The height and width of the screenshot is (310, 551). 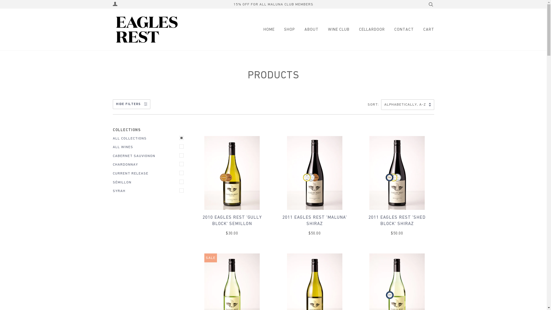 What do you see at coordinates (150, 147) in the screenshot?
I see `ALL WINES` at bounding box center [150, 147].